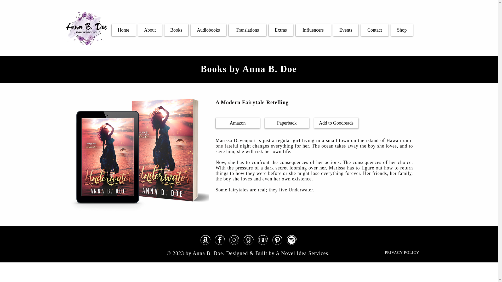  Describe the element at coordinates (176, 30) in the screenshot. I see `Books` at that location.